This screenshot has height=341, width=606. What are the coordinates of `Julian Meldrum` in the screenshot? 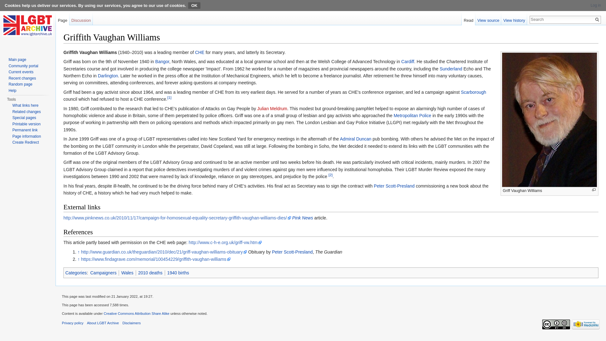 It's located at (272, 109).